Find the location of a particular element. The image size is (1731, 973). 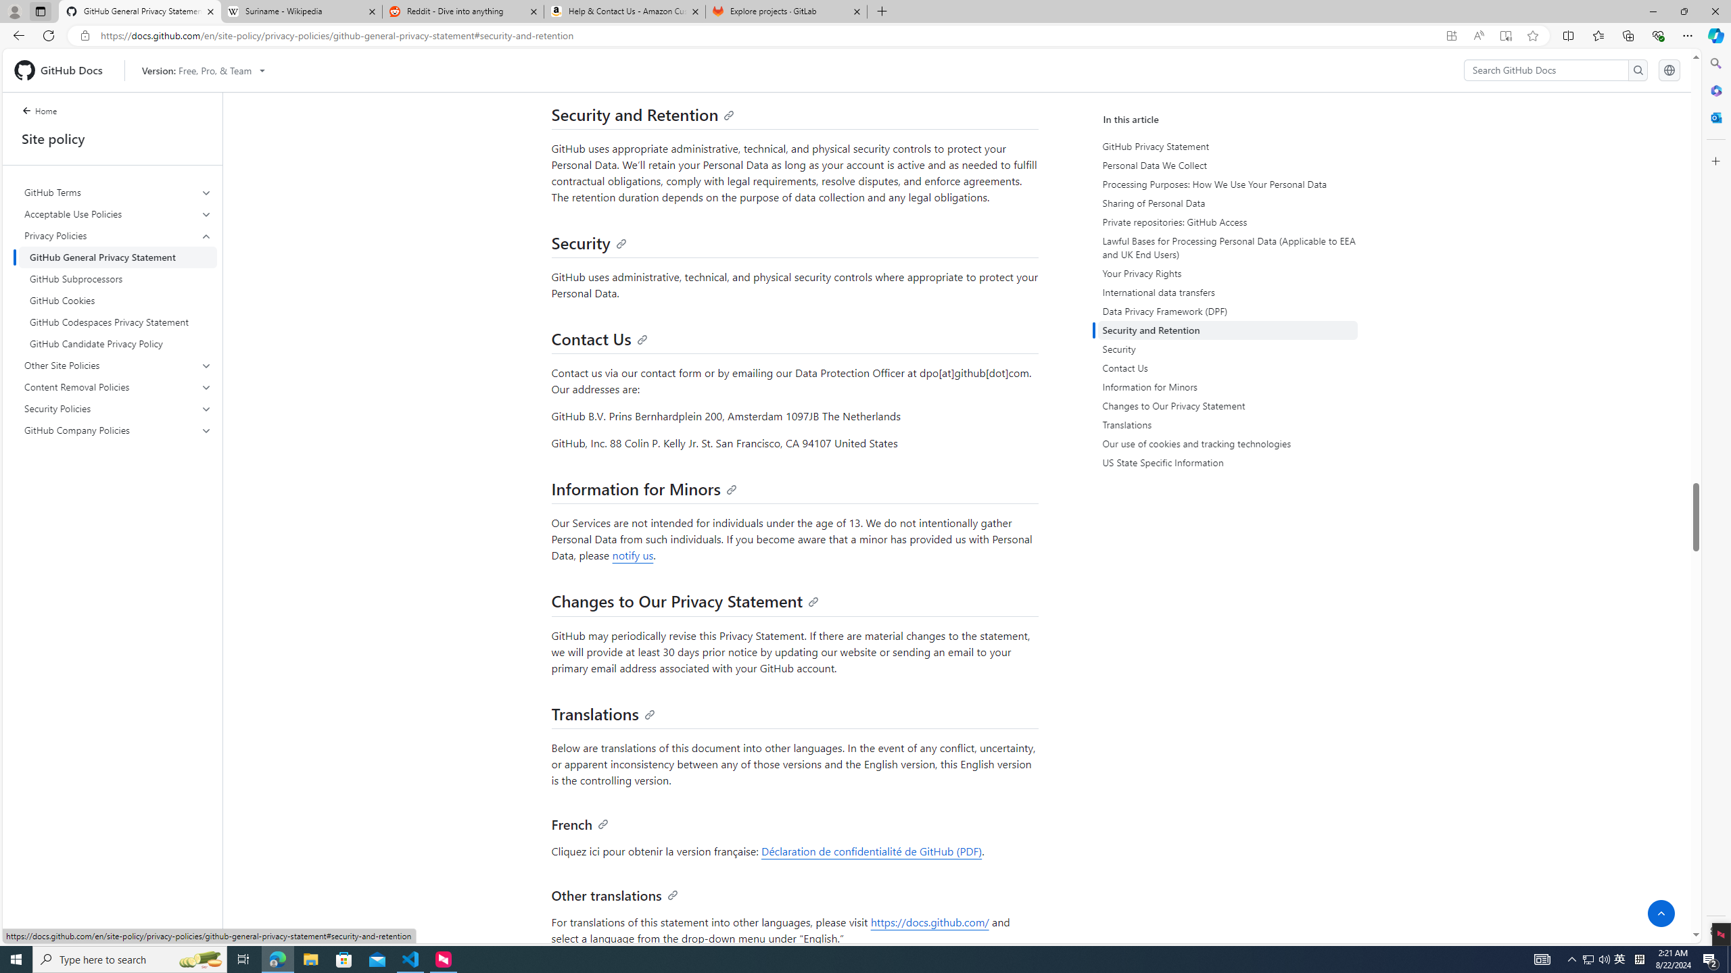

GitHub Privacy Statement is located at coordinates (1227, 146).